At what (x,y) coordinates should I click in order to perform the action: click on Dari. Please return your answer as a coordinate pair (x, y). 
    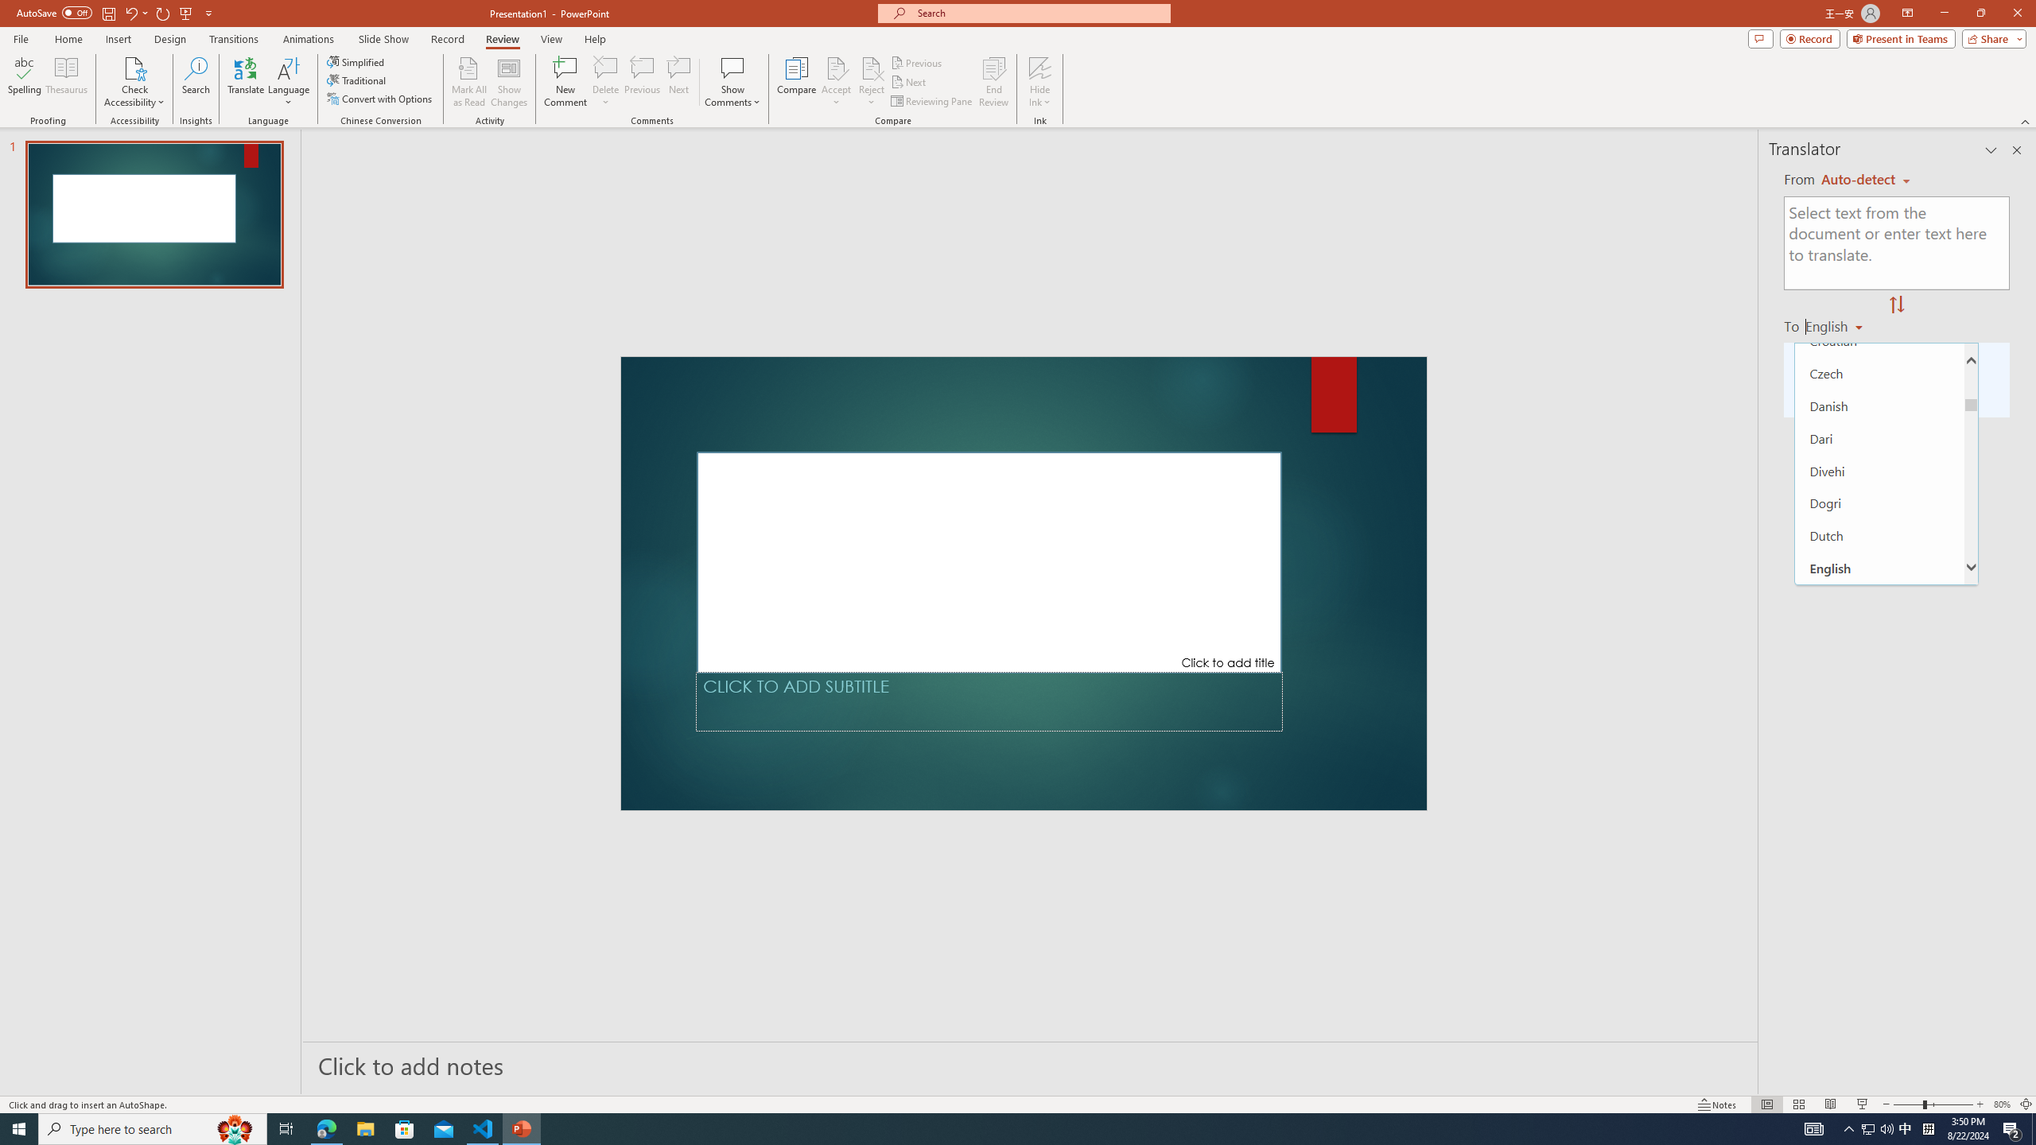
    Looking at the image, I should click on (1880, 437).